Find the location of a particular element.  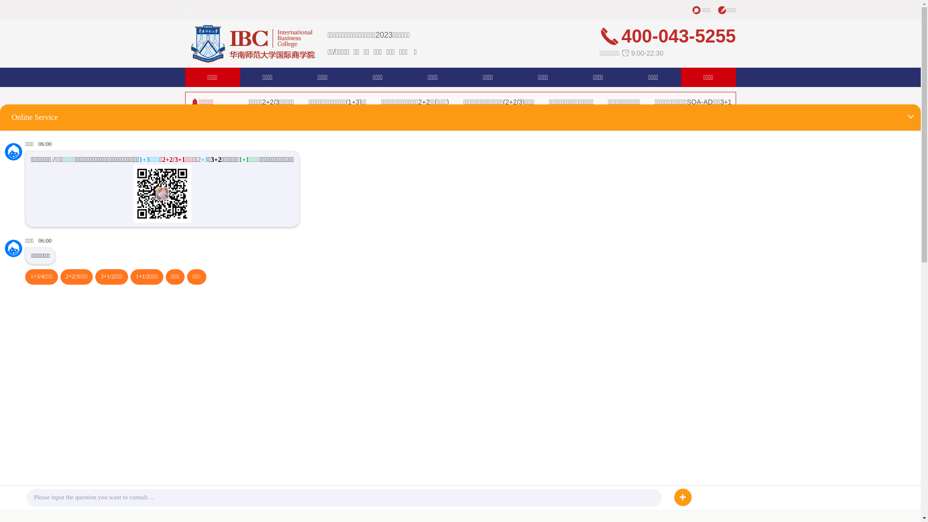

400-043-5255 is located at coordinates (326, 372).